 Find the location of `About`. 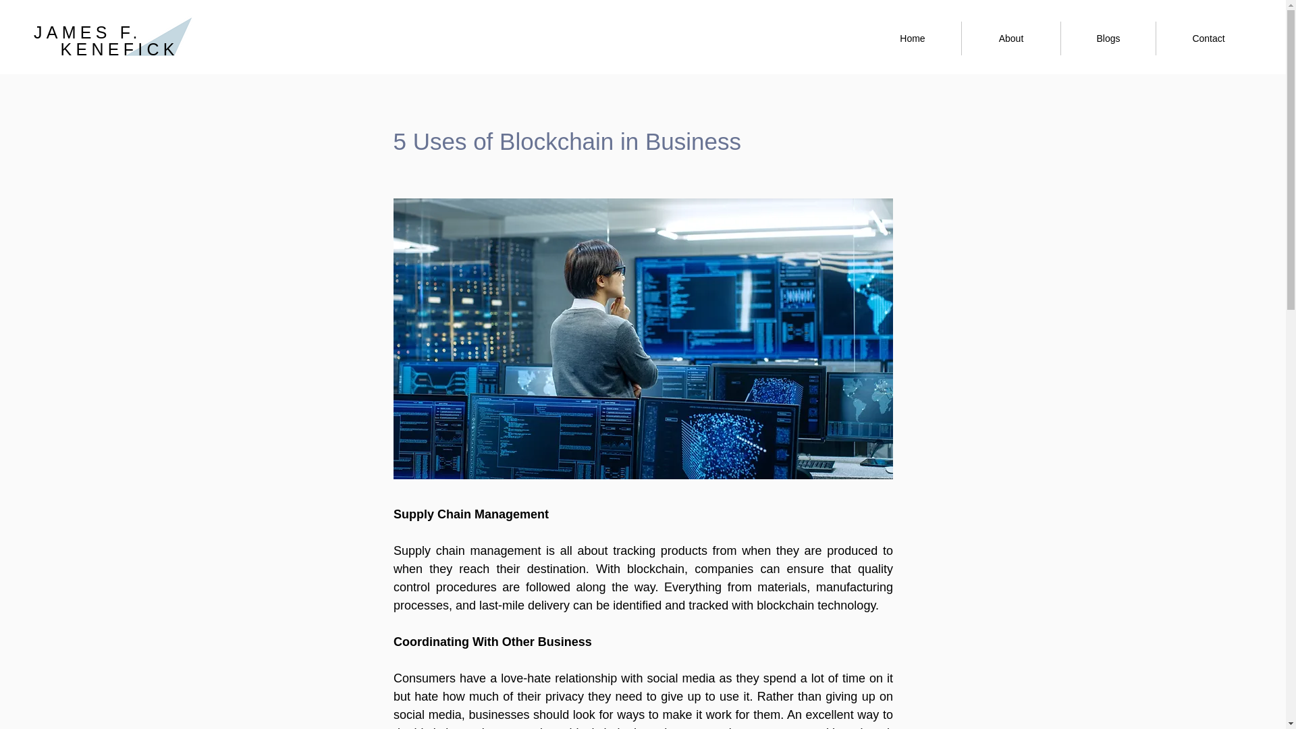

About is located at coordinates (1010, 38).